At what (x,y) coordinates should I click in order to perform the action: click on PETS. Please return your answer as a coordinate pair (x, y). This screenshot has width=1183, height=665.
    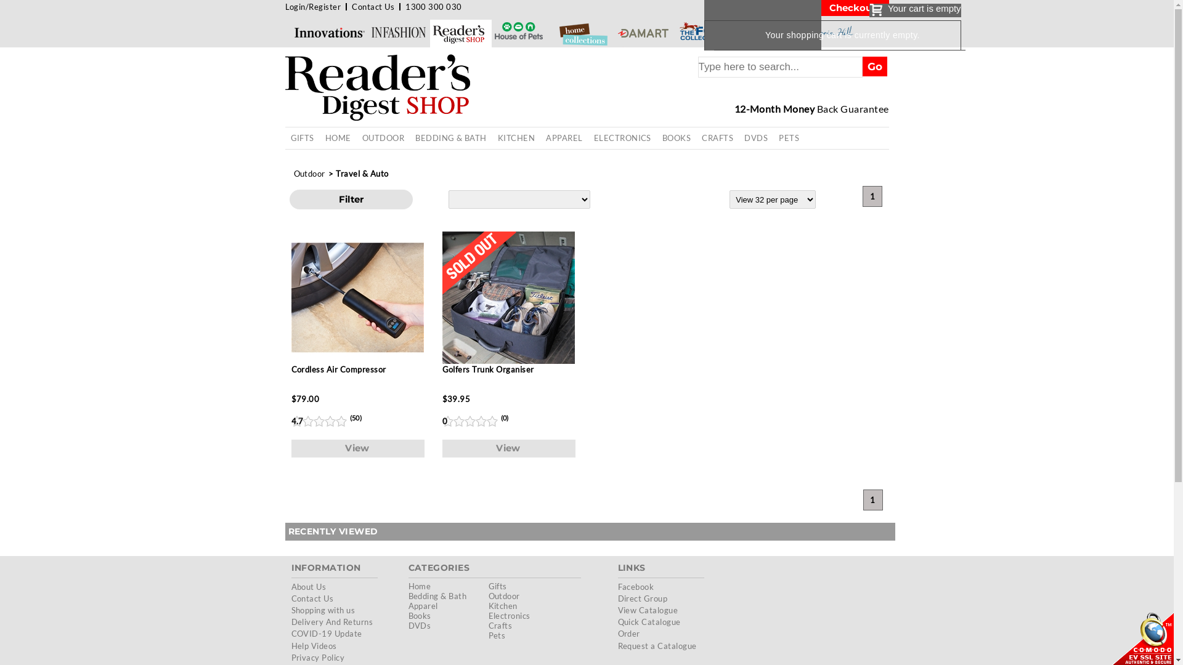
    Looking at the image, I should click on (789, 138).